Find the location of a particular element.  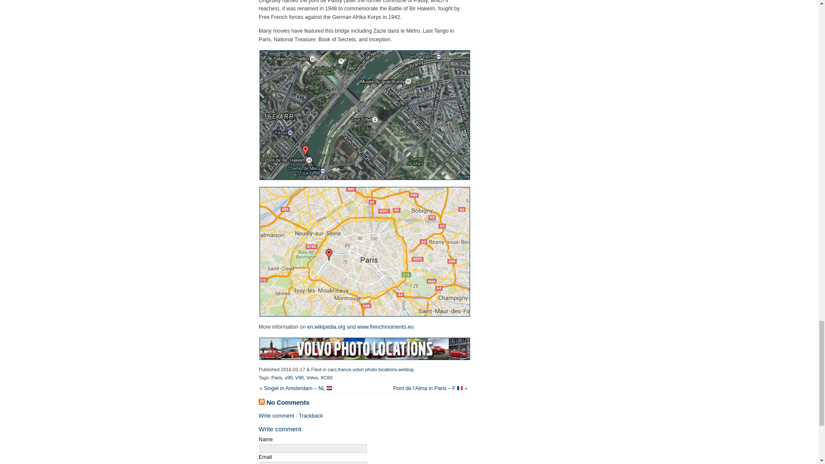

www.frenchmoments.eu is located at coordinates (385, 327).